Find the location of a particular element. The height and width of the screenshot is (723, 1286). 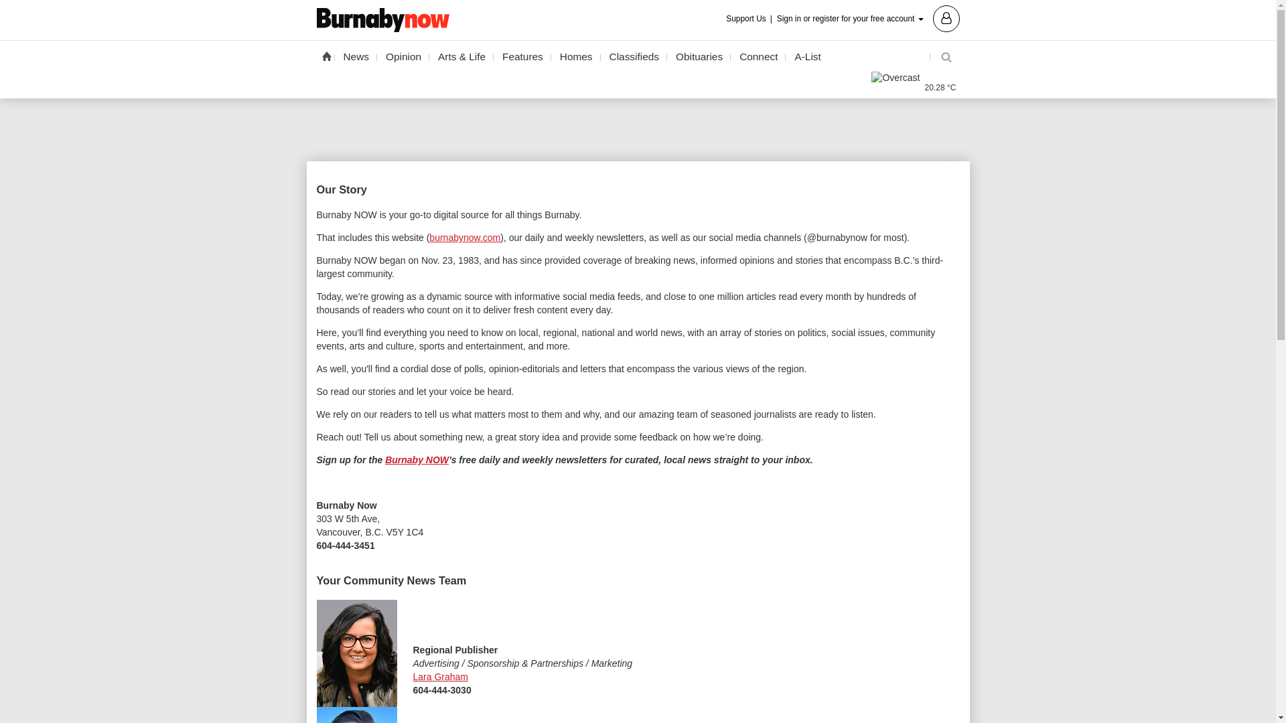

Support Us is located at coordinates (750, 19).